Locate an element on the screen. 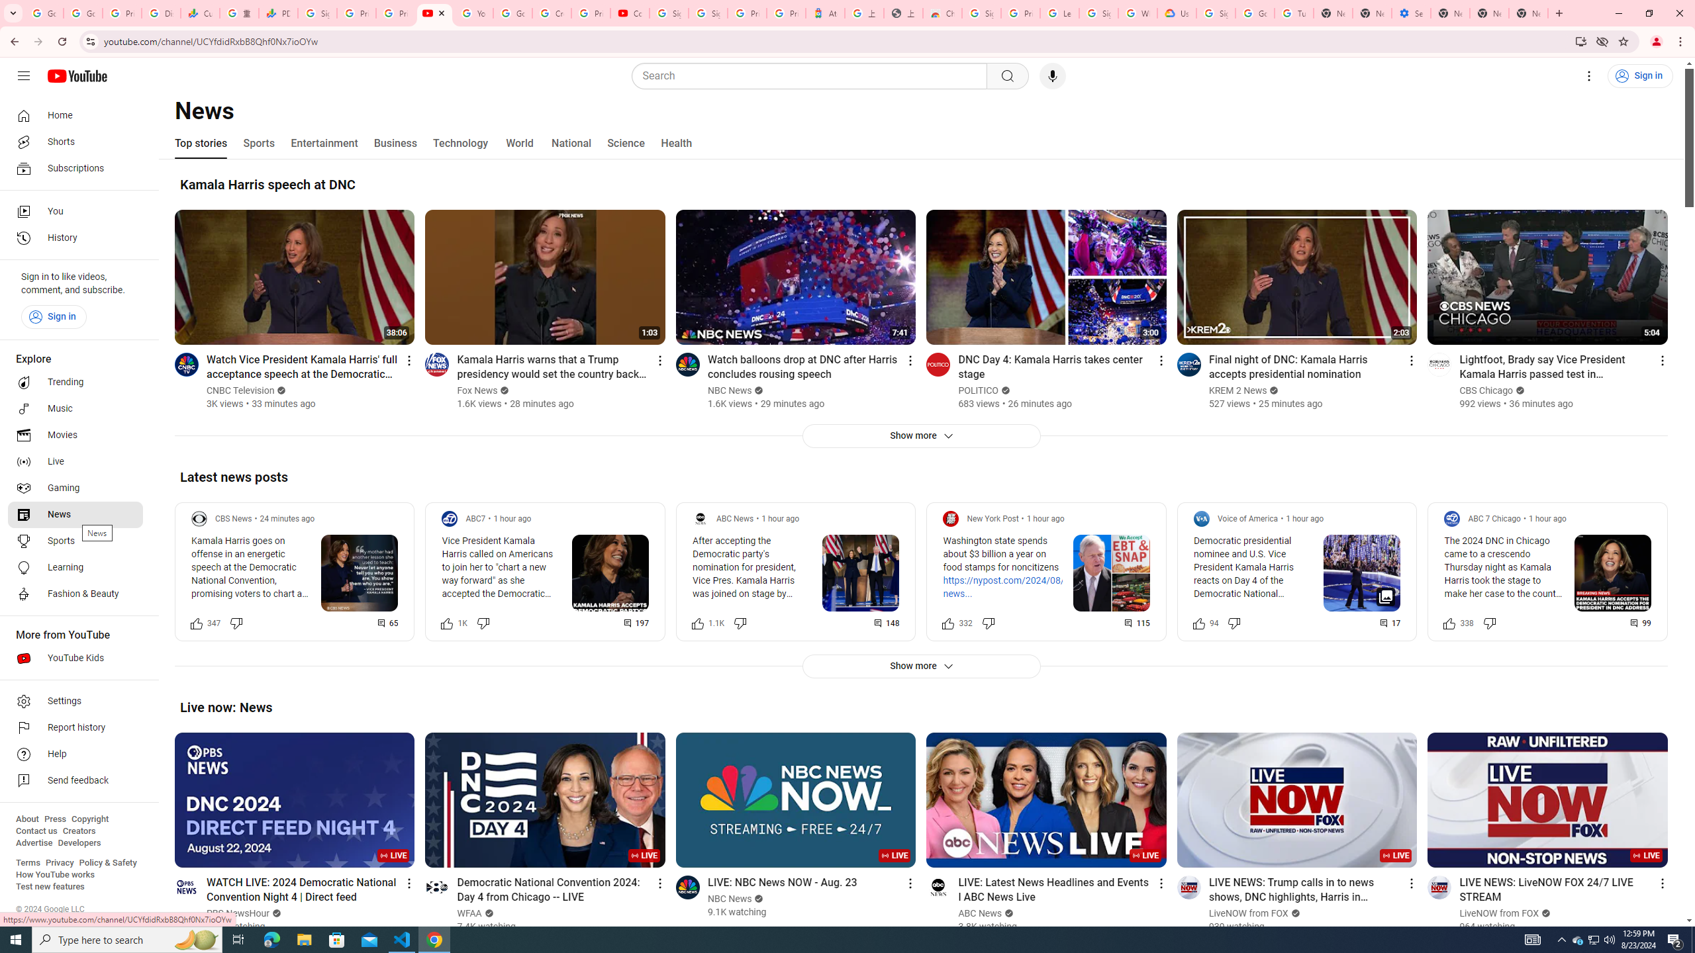 This screenshot has height=953, width=1695. Like this post along with 1,018 other people is located at coordinates (446, 622).